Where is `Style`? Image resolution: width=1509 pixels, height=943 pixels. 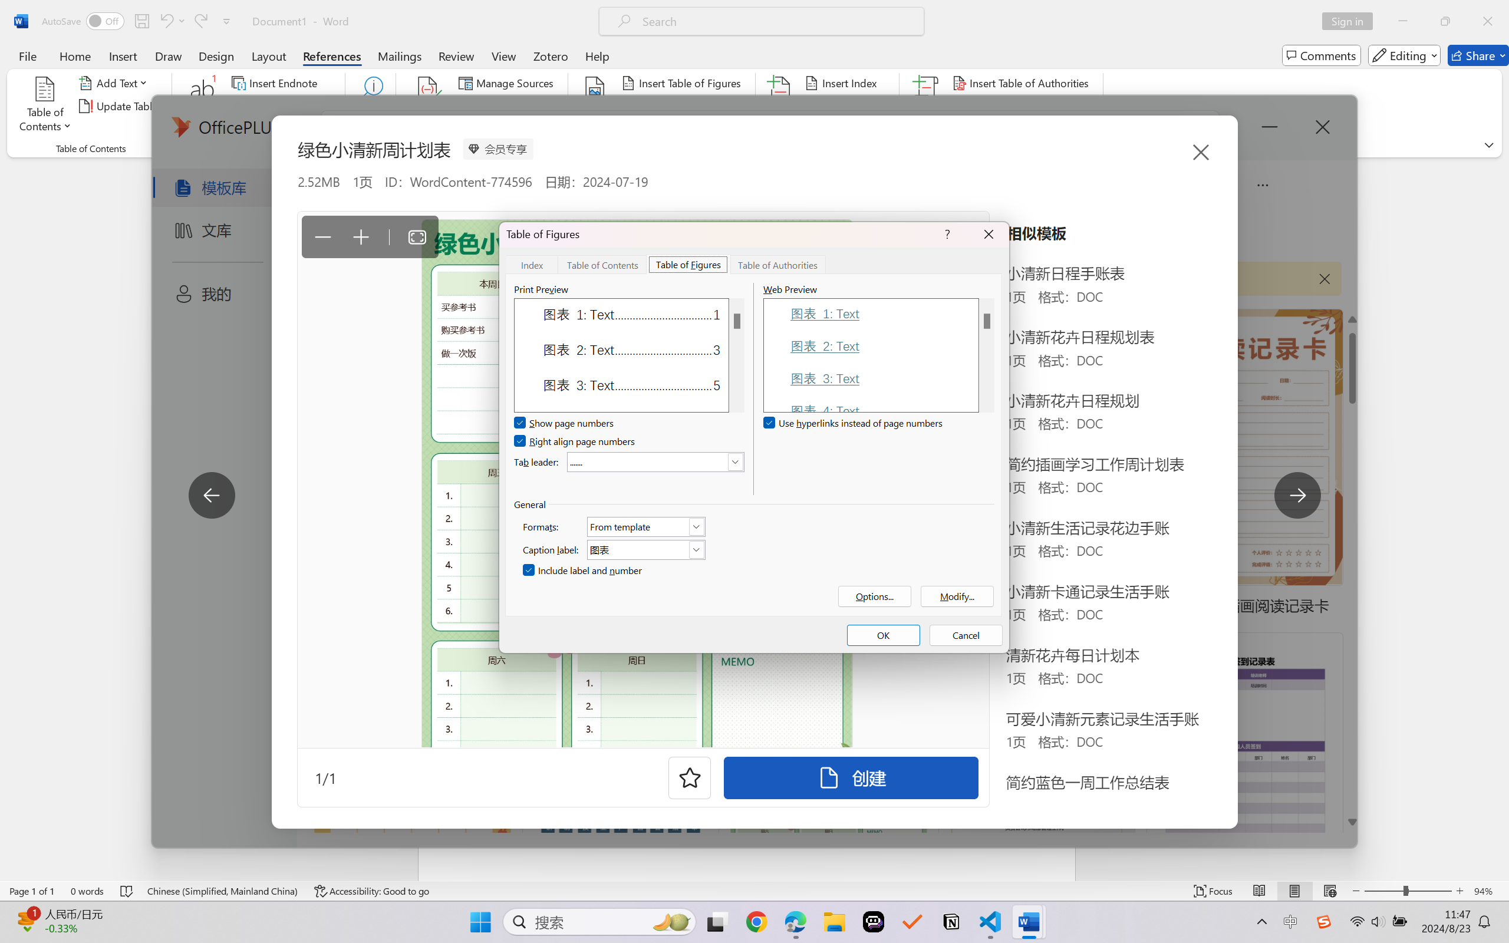 Style is located at coordinates (531, 106).